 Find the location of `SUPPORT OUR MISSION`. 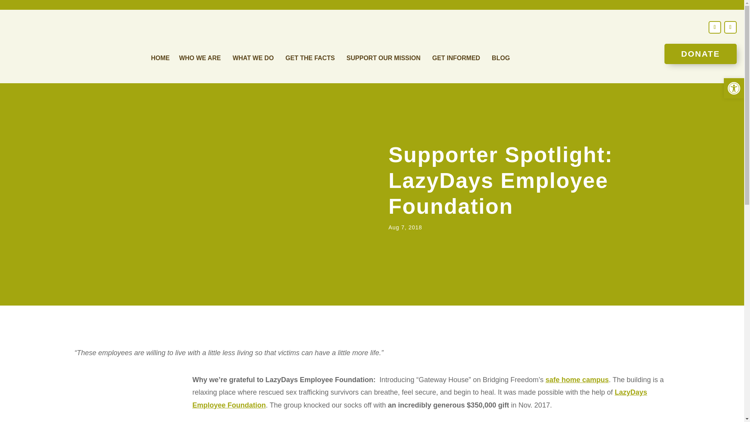

SUPPORT OUR MISSION is located at coordinates (384, 59).